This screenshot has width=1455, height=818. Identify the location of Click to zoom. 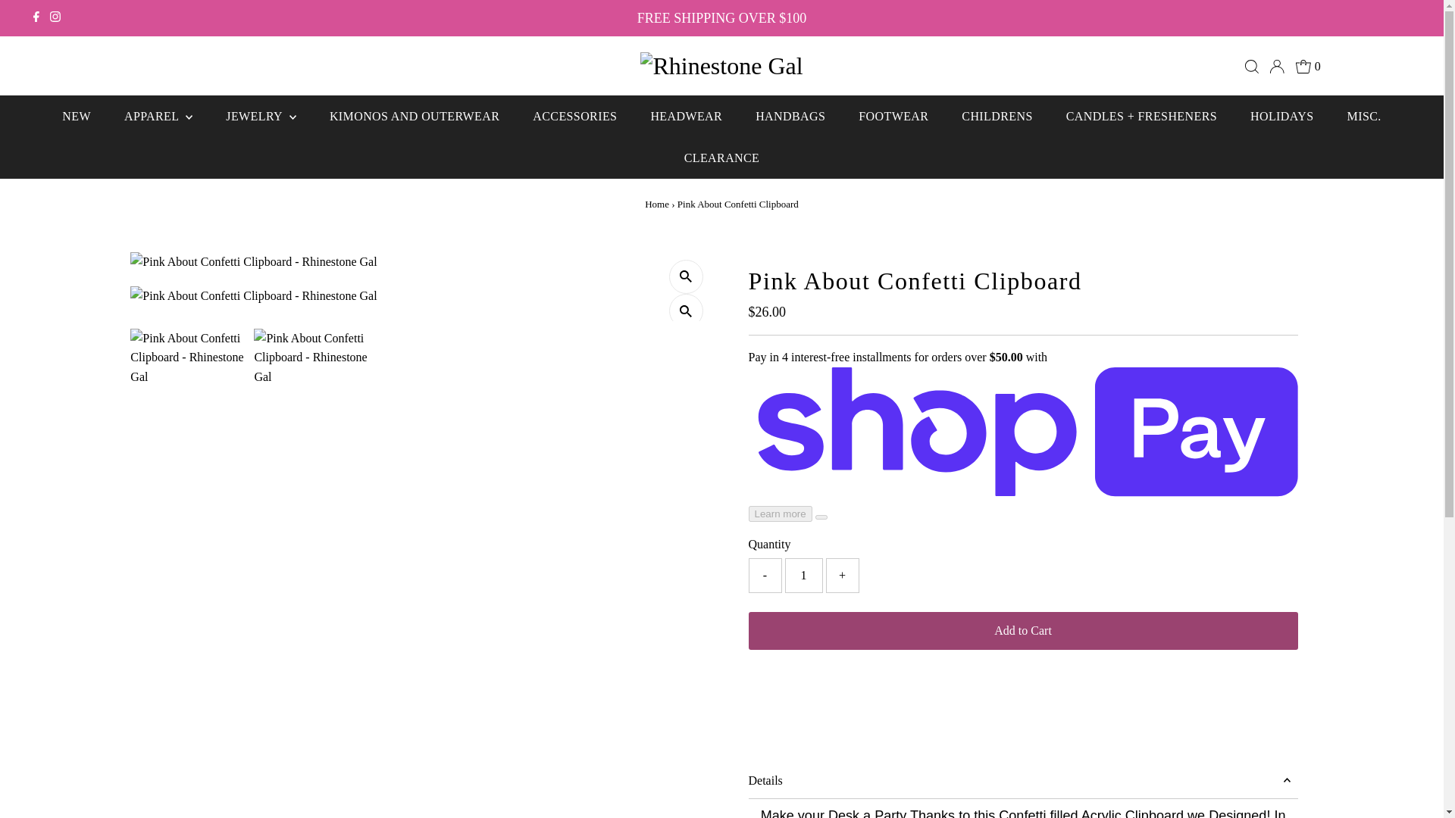
(685, 311).